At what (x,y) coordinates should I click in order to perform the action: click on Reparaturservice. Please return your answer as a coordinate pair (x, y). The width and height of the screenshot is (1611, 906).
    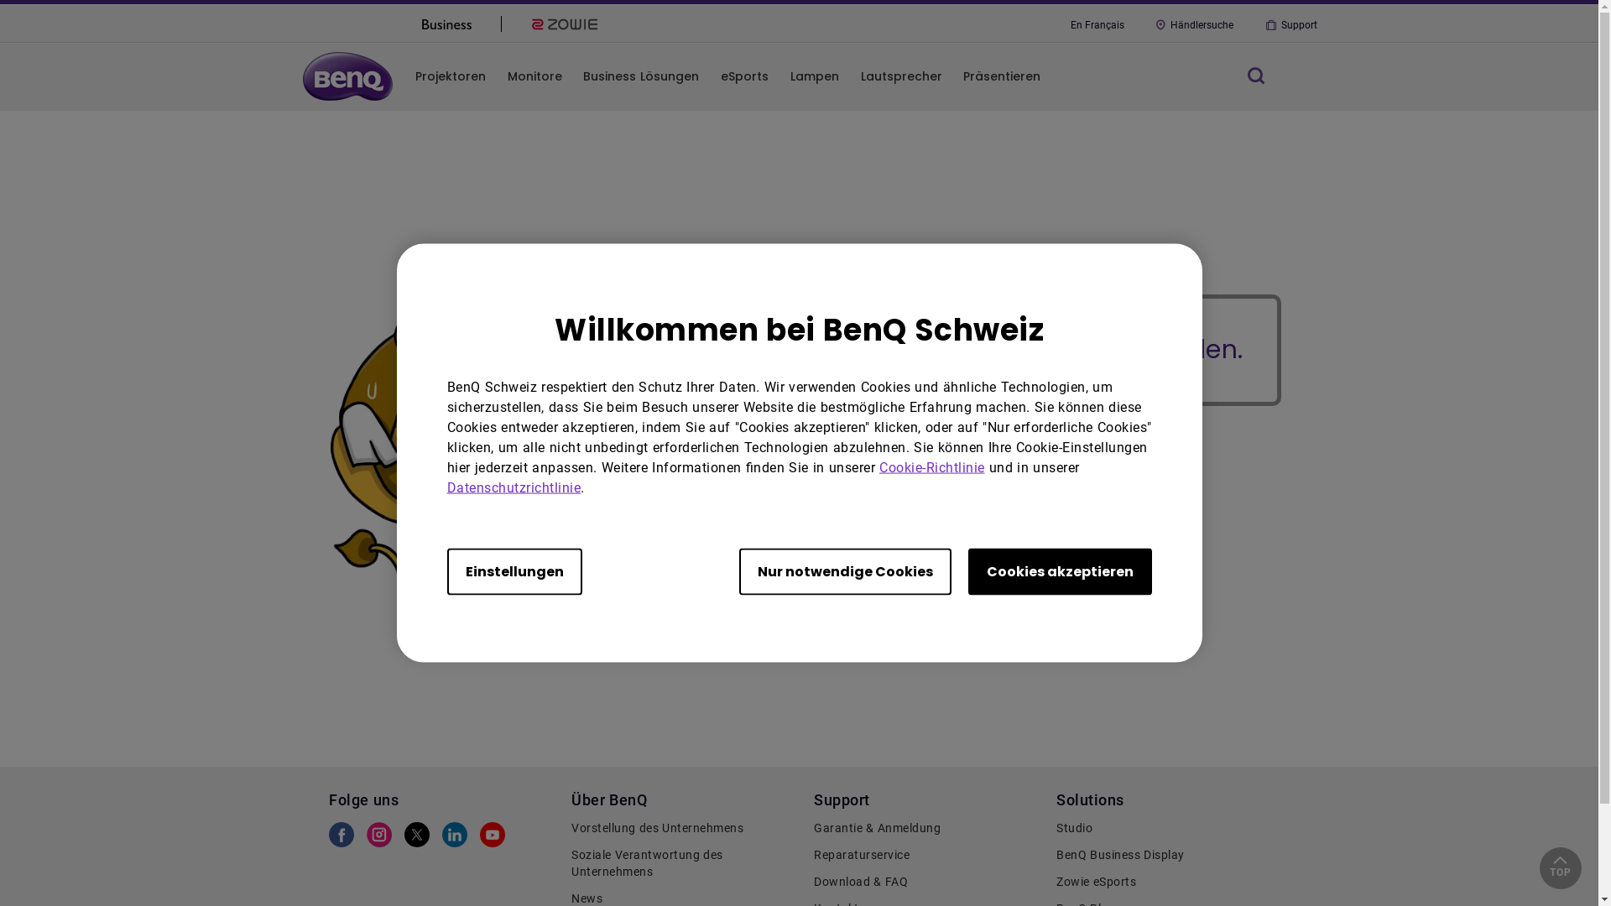
    Looking at the image, I should click on (926, 856).